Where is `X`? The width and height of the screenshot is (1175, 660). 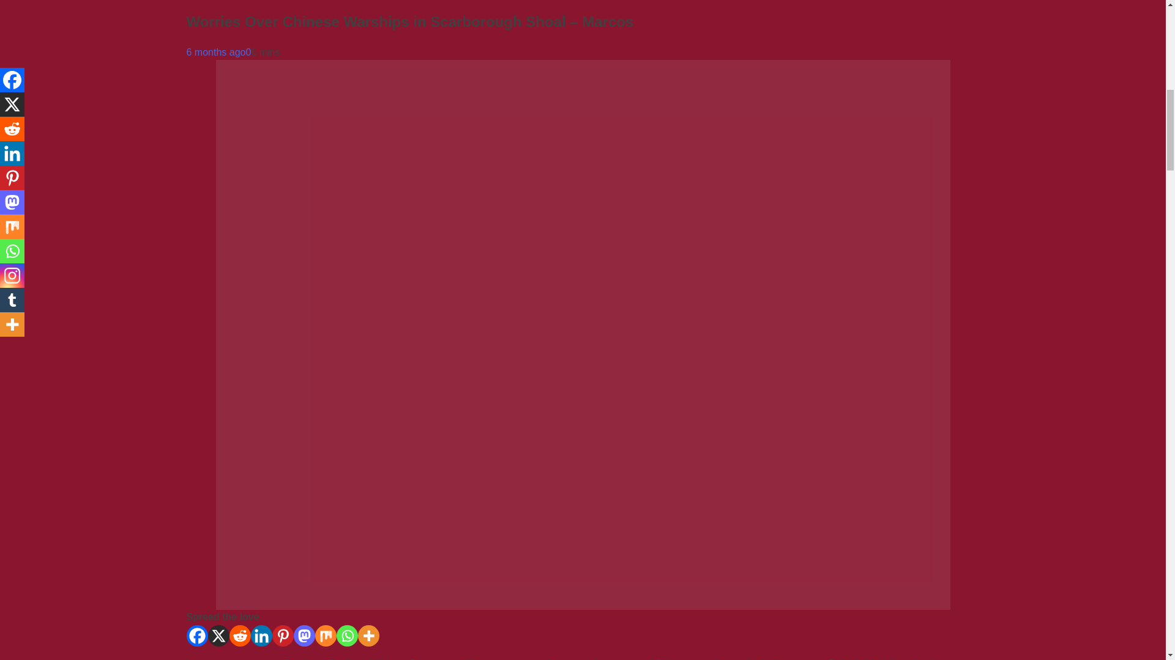
X is located at coordinates (218, 636).